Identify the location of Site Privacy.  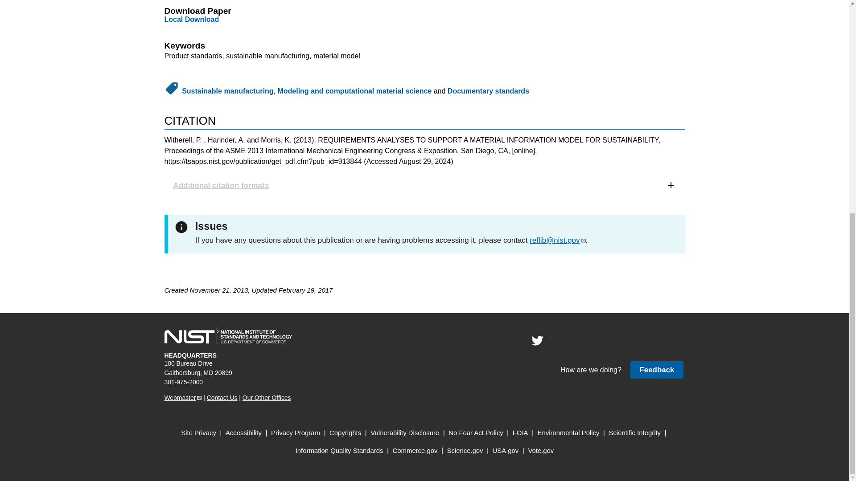
(198, 433).